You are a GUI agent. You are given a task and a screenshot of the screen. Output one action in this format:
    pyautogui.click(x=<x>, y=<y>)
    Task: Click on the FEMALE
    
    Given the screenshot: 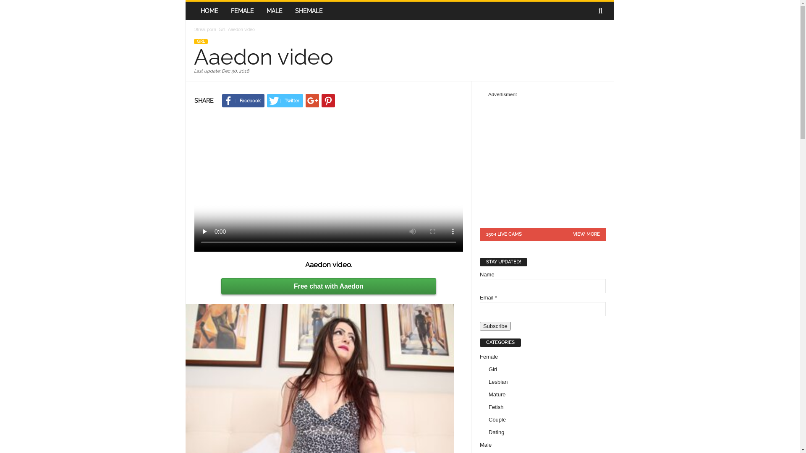 What is the action you would take?
    pyautogui.click(x=243, y=11)
    